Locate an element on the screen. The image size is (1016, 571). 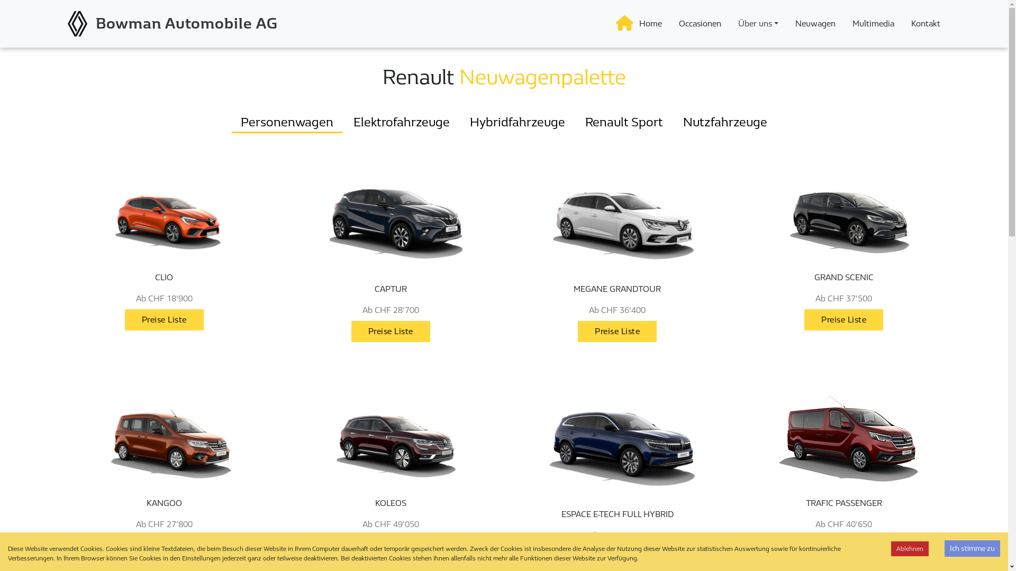
Occasionen is located at coordinates (700, 24).